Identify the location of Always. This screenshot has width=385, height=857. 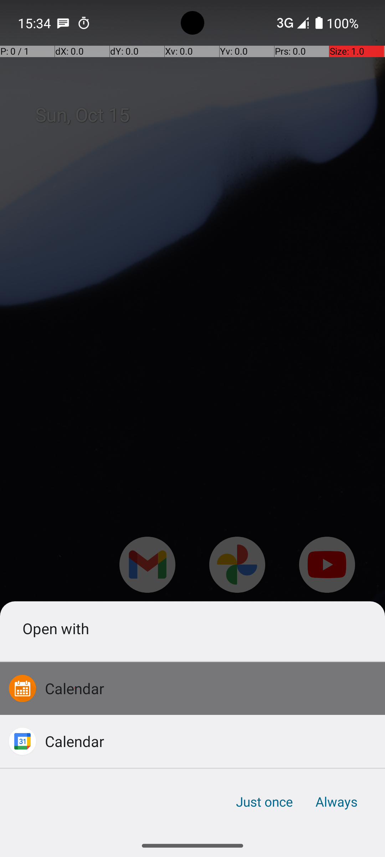
(336, 802).